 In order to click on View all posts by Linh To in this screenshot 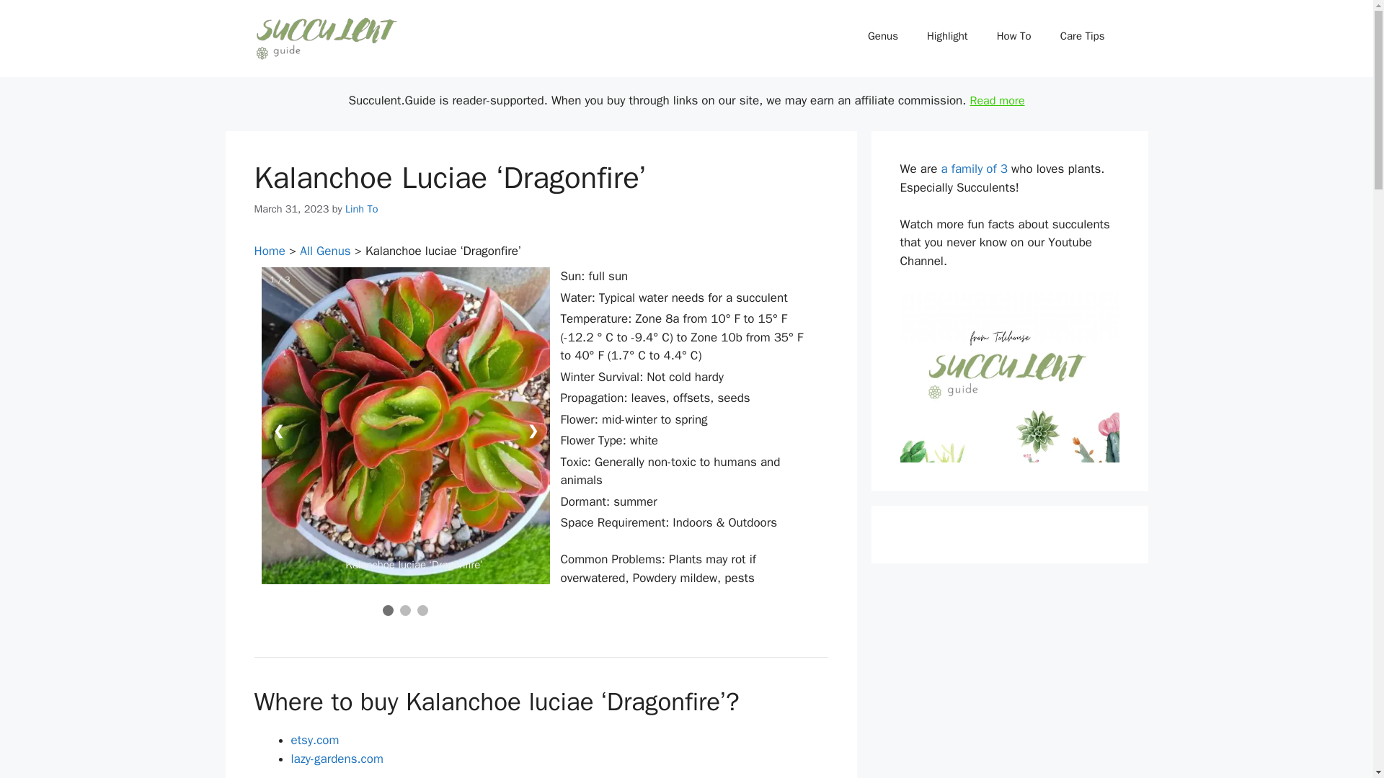, I will do `click(361, 209)`.